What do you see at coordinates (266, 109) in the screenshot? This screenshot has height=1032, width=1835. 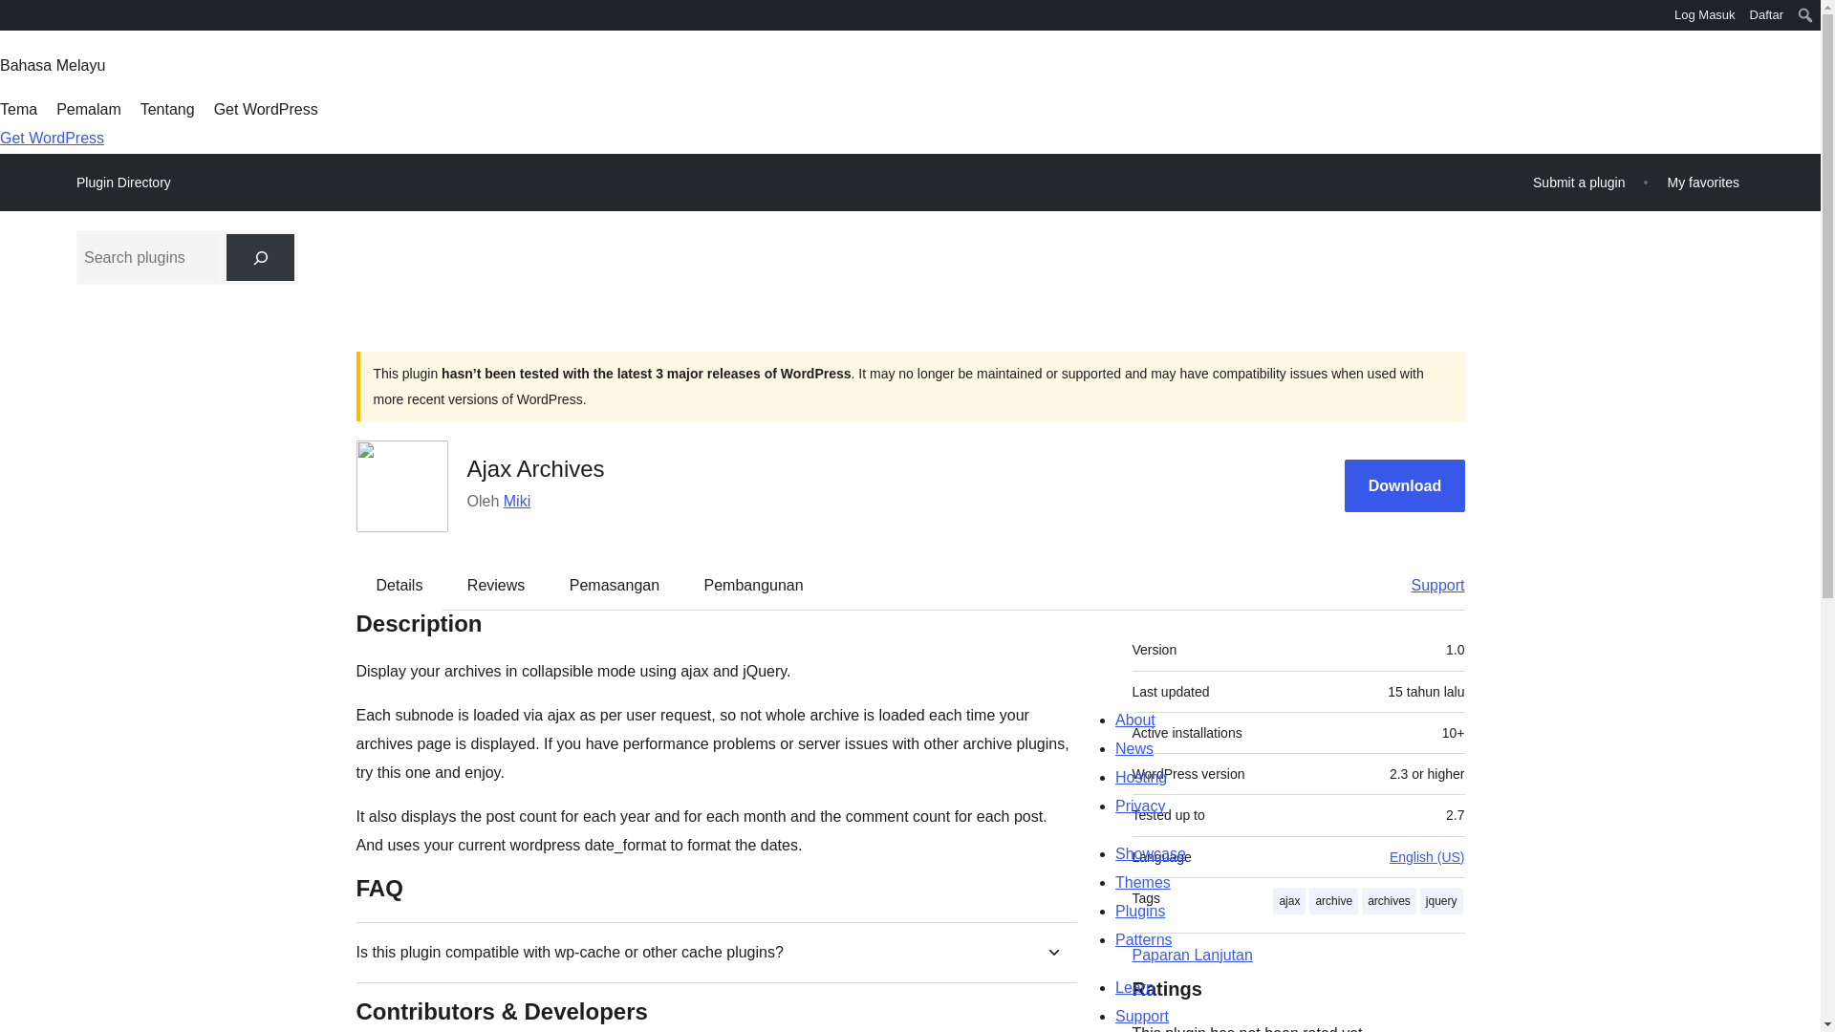 I see `Get WordPress` at bounding box center [266, 109].